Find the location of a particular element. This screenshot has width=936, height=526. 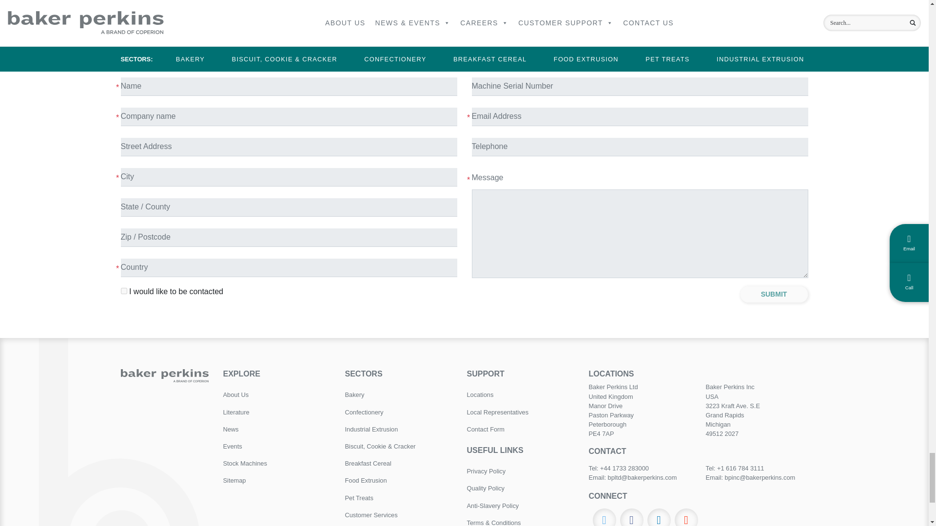

Sitemap is located at coordinates (277, 480).